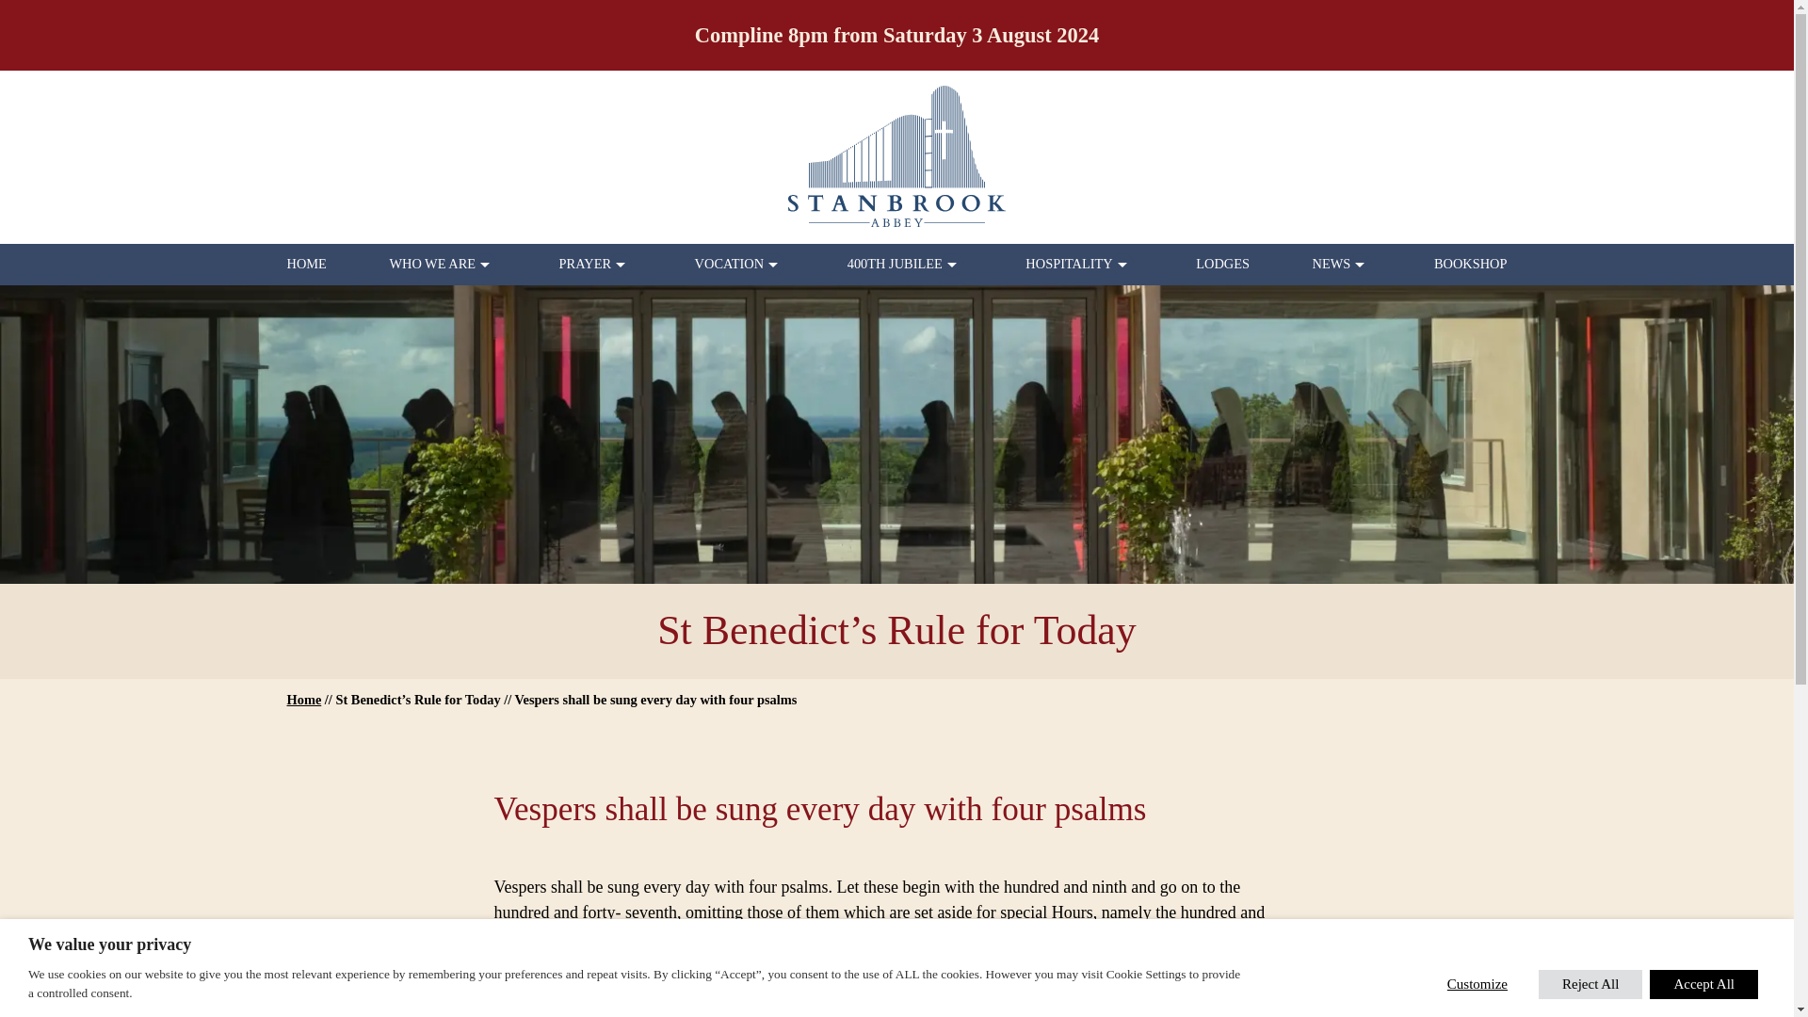  I want to click on LODGES, so click(1222, 264).